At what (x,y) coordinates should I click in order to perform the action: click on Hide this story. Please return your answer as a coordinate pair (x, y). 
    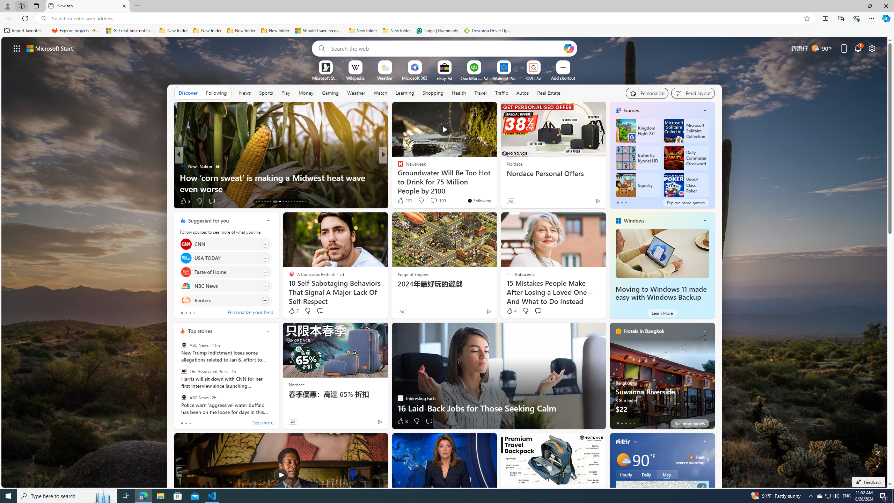
    Looking at the image, I should click on (367, 442).